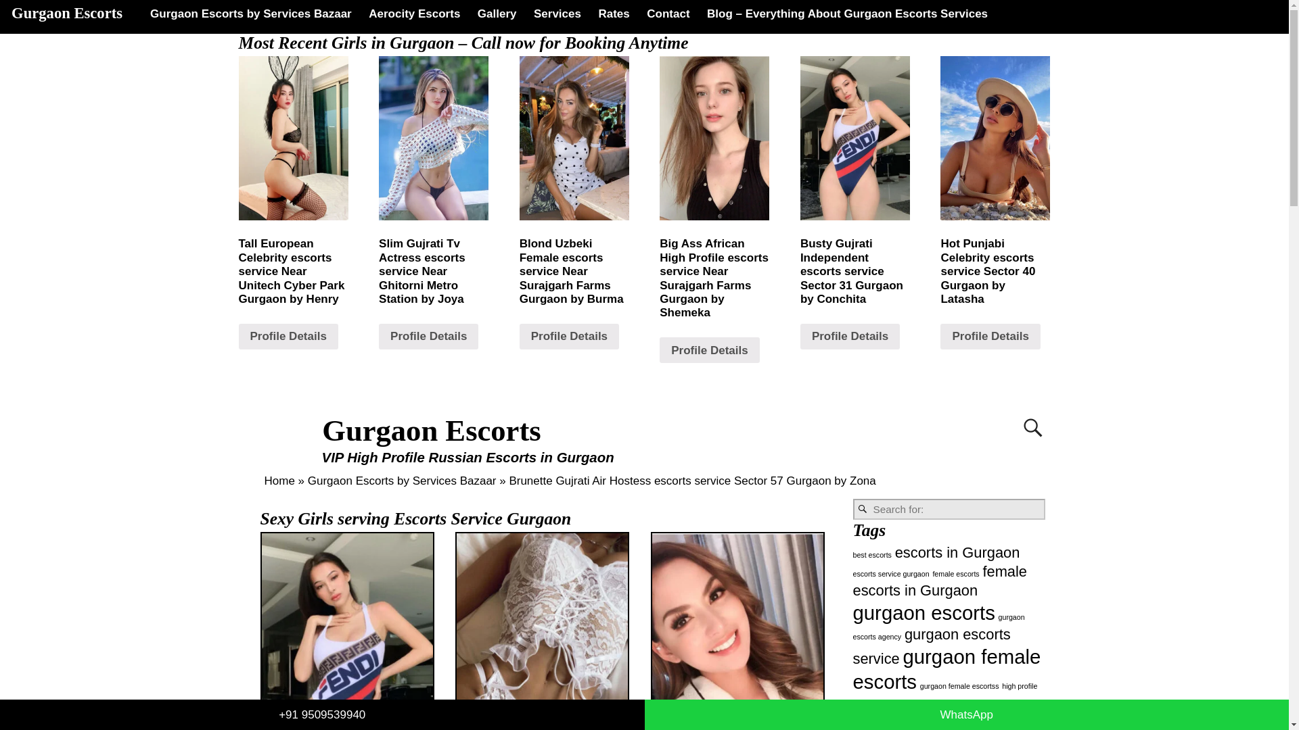  What do you see at coordinates (614, 14) in the screenshot?
I see `Rates` at bounding box center [614, 14].